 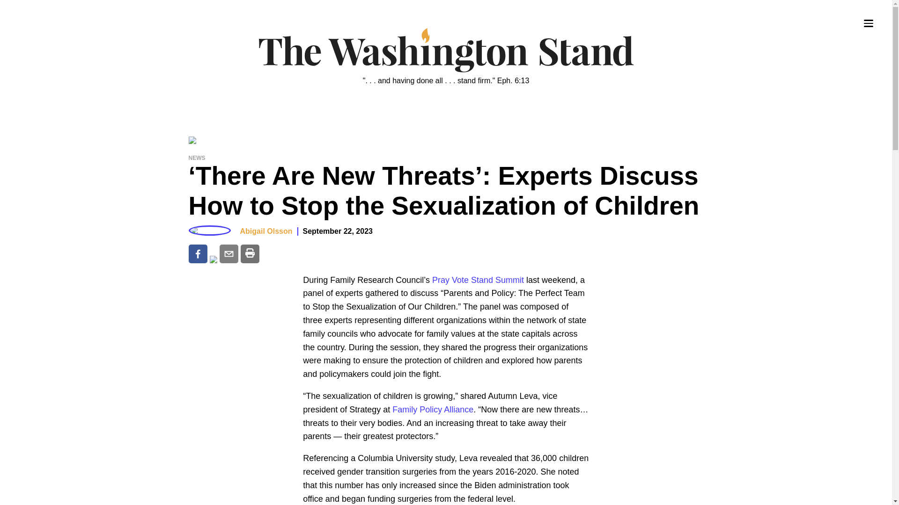 I want to click on Abigail Olsson, so click(x=266, y=231).